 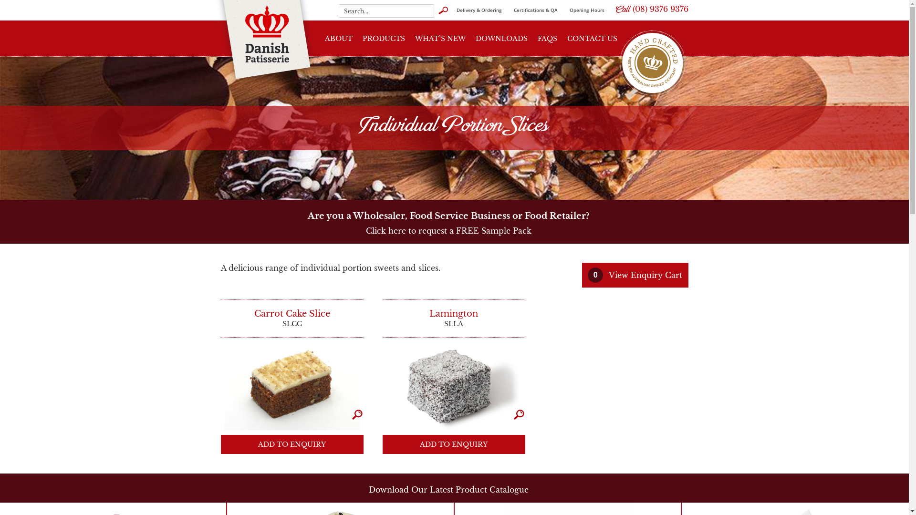 What do you see at coordinates (635, 275) in the screenshot?
I see `0 View Enquiry Cart` at bounding box center [635, 275].